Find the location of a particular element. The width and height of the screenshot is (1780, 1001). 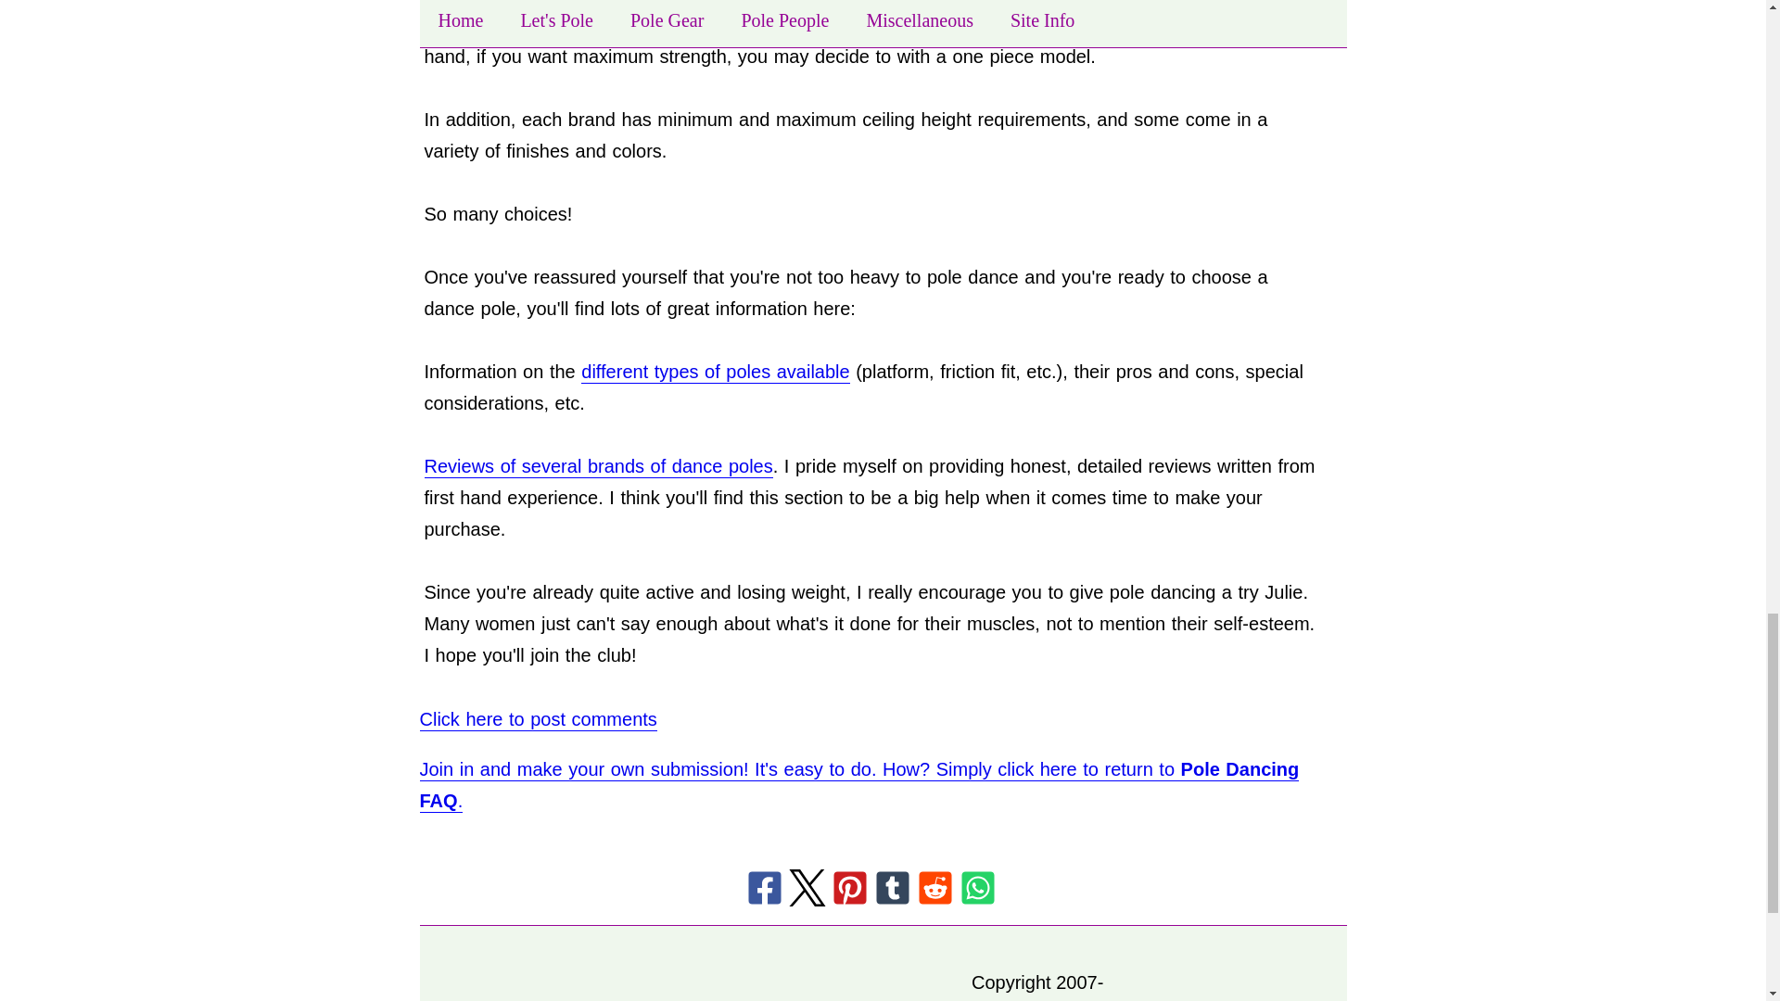

Reviews of several brands of dance poles is located at coordinates (599, 467).